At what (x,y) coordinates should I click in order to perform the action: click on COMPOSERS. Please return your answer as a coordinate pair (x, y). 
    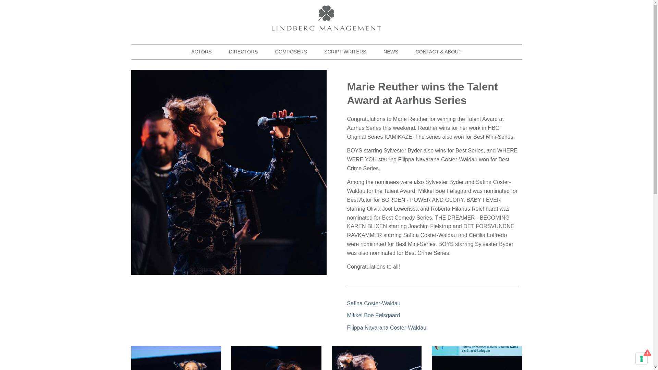
    Looking at the image, I should click on (291, 51).